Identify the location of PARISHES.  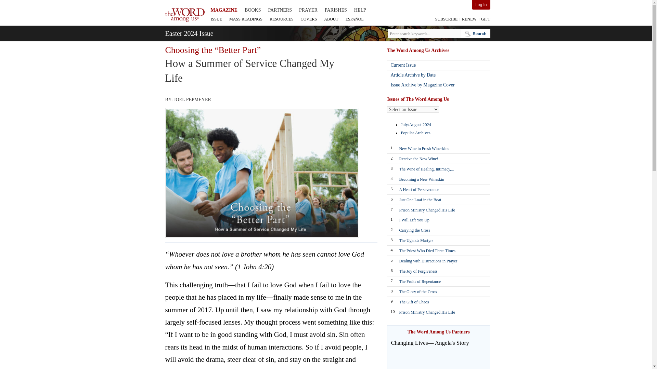
(335, 10).